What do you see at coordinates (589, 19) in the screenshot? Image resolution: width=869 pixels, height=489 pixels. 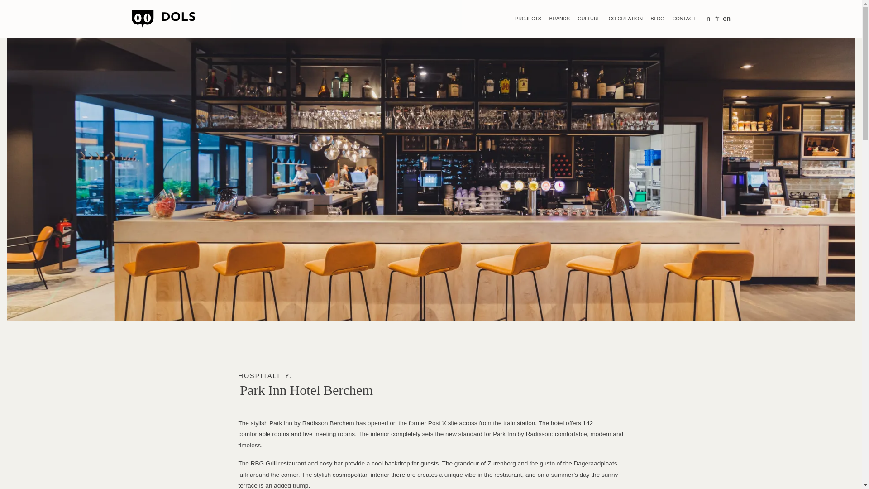 I see `CULTURE` at bounding box center [589, 19].